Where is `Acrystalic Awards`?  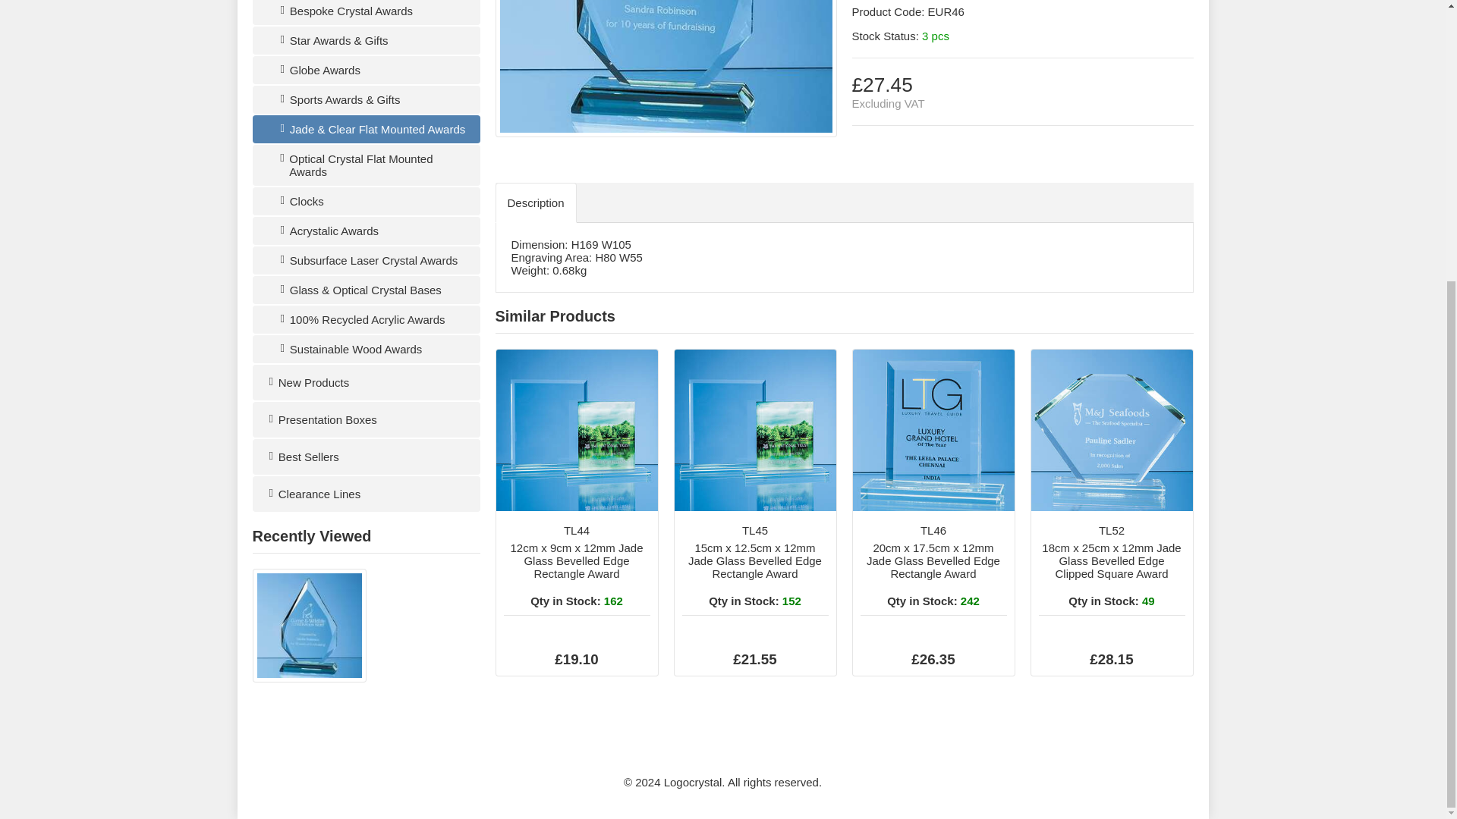 Acrystalic Awards is located at coordinates (366, 231).